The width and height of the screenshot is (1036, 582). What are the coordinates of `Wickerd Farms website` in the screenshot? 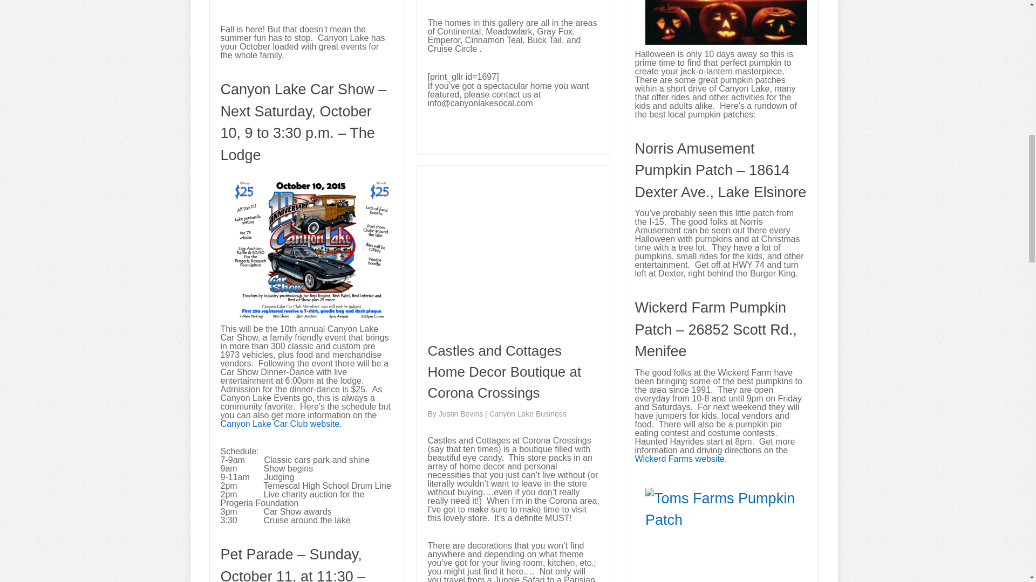 It's located at (679, 458).